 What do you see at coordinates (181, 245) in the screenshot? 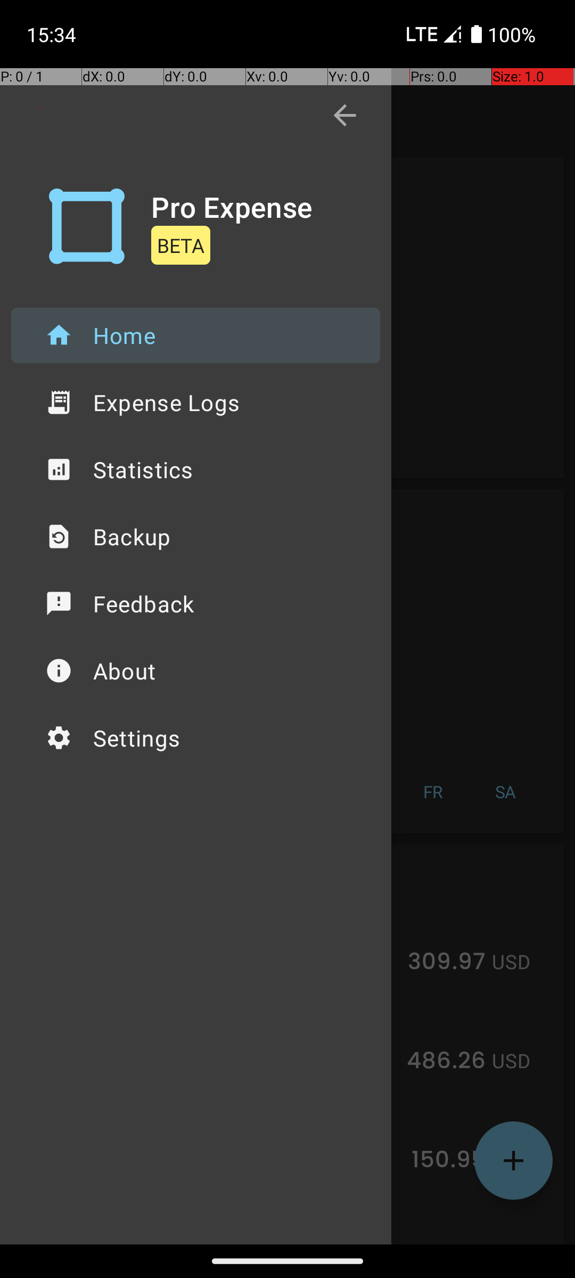
I see `BETA` at bounding box center [181, 245].